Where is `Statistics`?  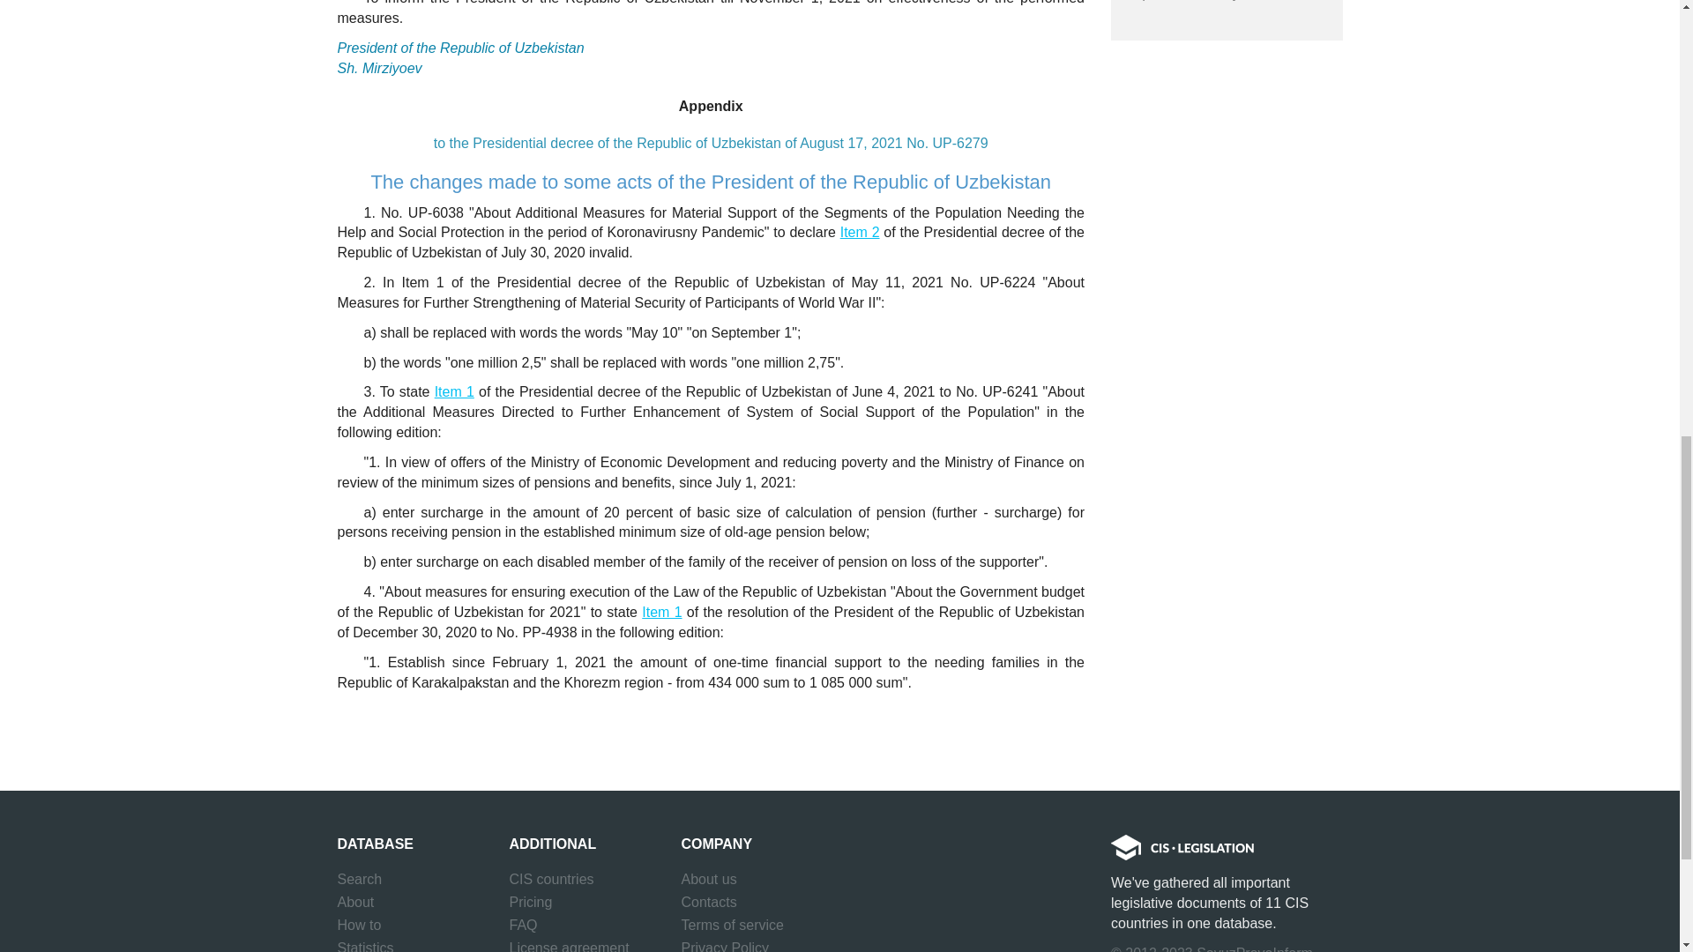 Statistics is located at coordinates (365, 944).